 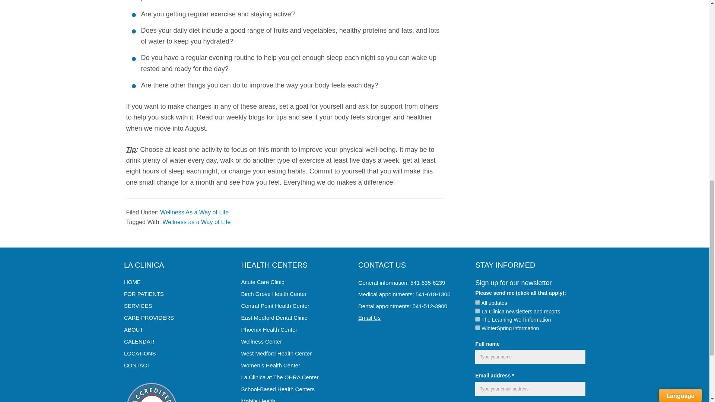 I want to click on WinterSpring information, so click(x=477, y=328).